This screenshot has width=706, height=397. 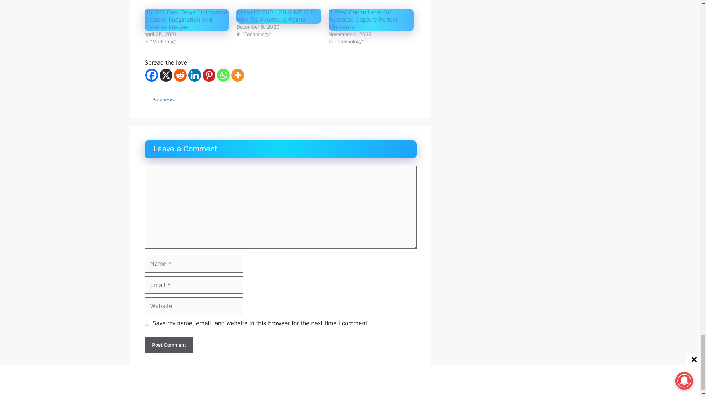 I want to click on Post Comment, so click(x=168, y=345).